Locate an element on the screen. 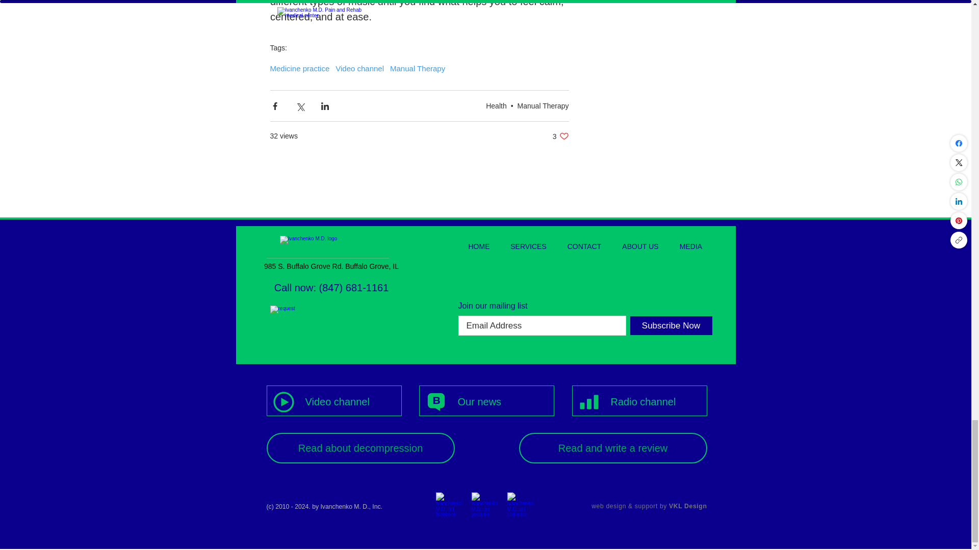  We are on Linkedin is located at coordinates (417, 68).